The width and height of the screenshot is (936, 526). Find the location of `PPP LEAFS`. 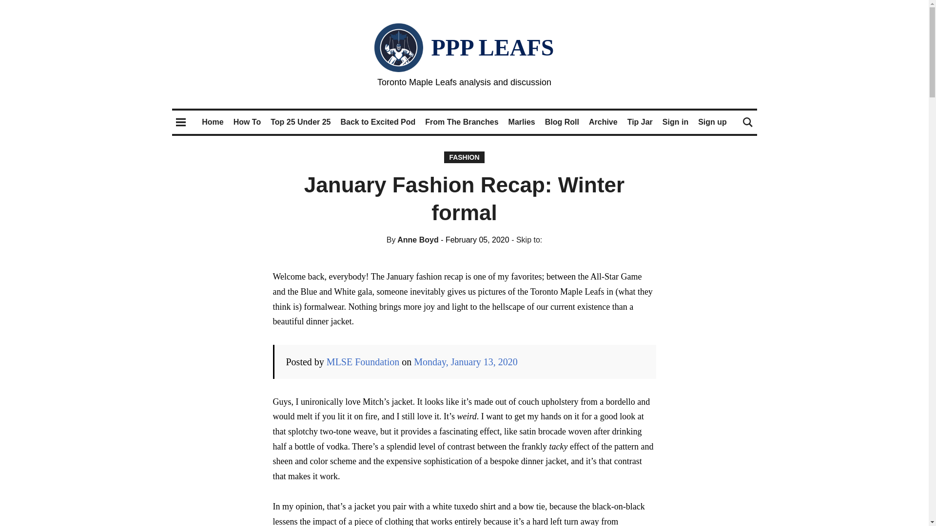

PPP LEAFS is located at coordinates (492, 48).